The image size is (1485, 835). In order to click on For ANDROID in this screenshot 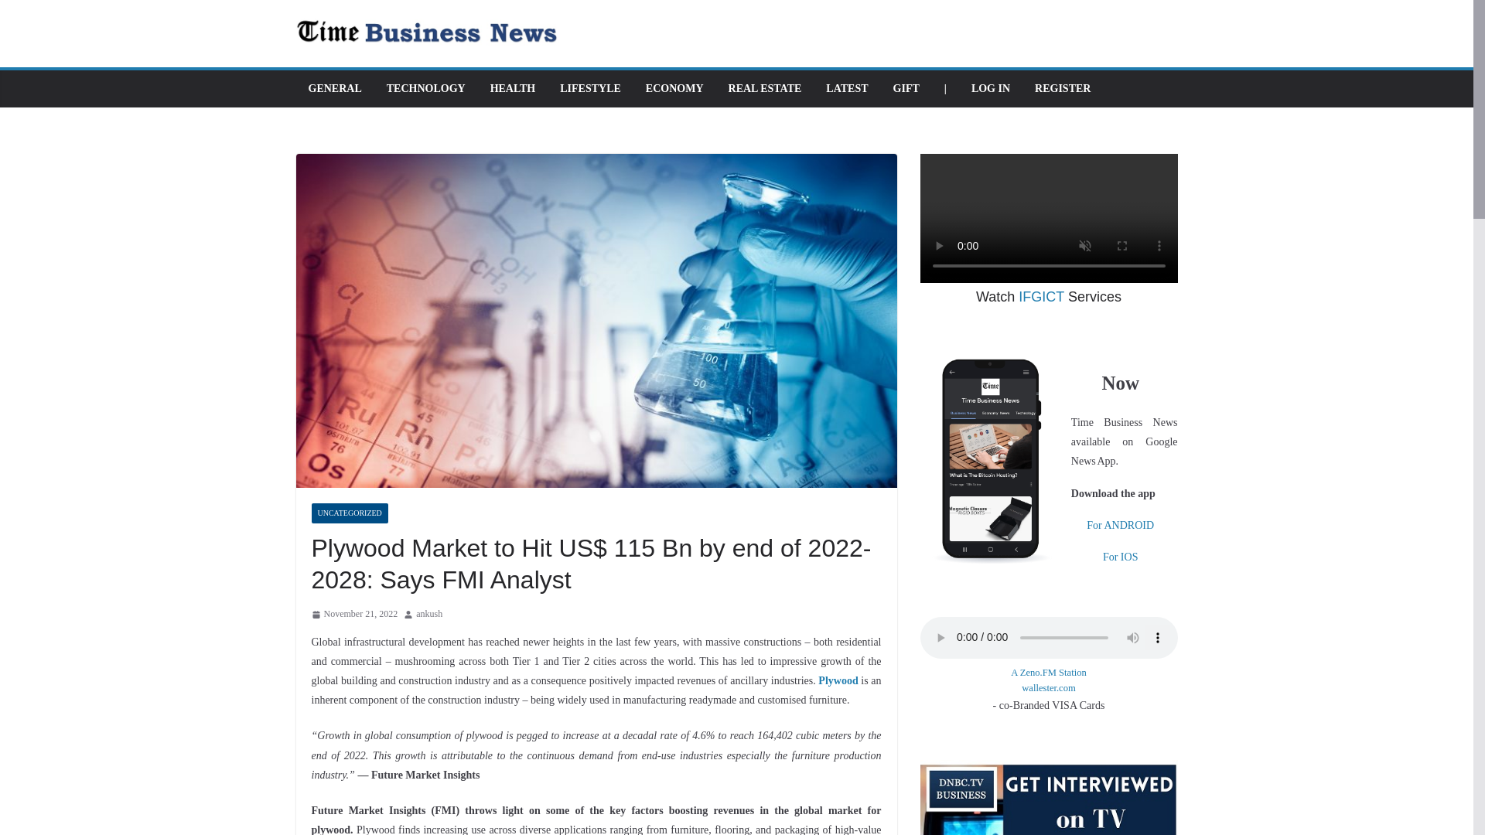, I will do `click(1120, 524)`.